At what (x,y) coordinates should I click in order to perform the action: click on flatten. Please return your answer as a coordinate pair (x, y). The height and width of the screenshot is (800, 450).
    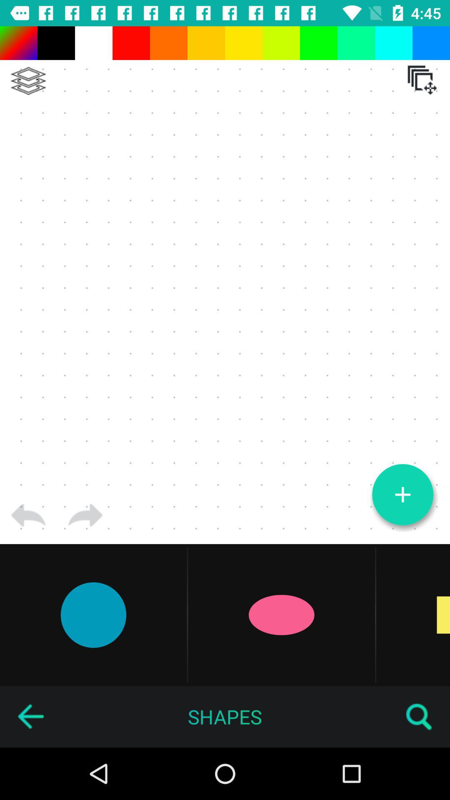
    Looking at the image, I should click on (28, 81).